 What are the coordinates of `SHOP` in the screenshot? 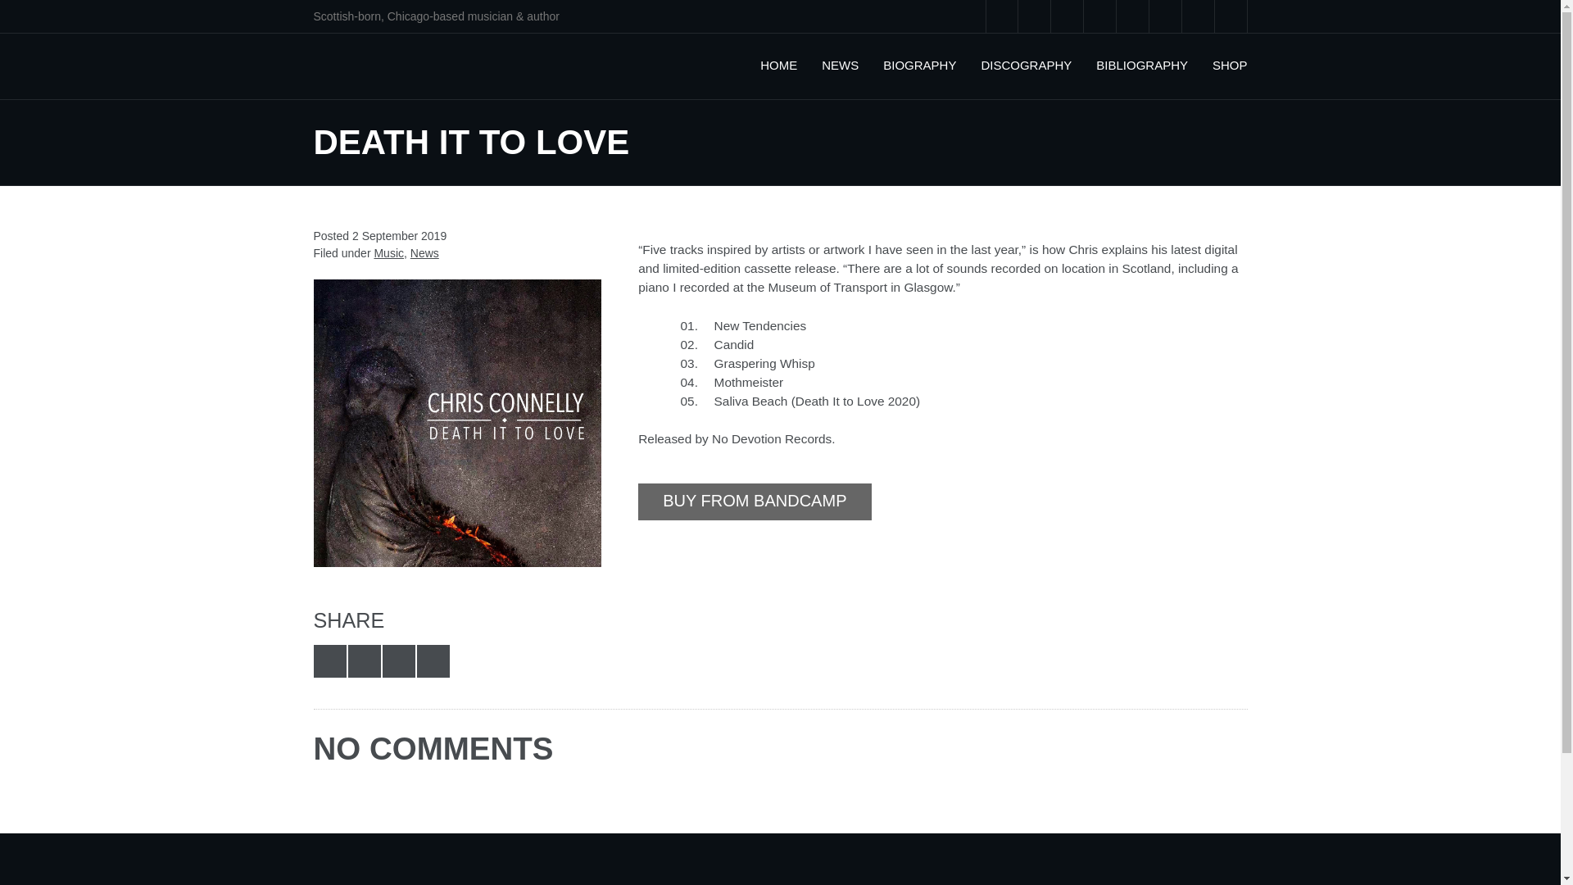 It's located at (1230, 66).